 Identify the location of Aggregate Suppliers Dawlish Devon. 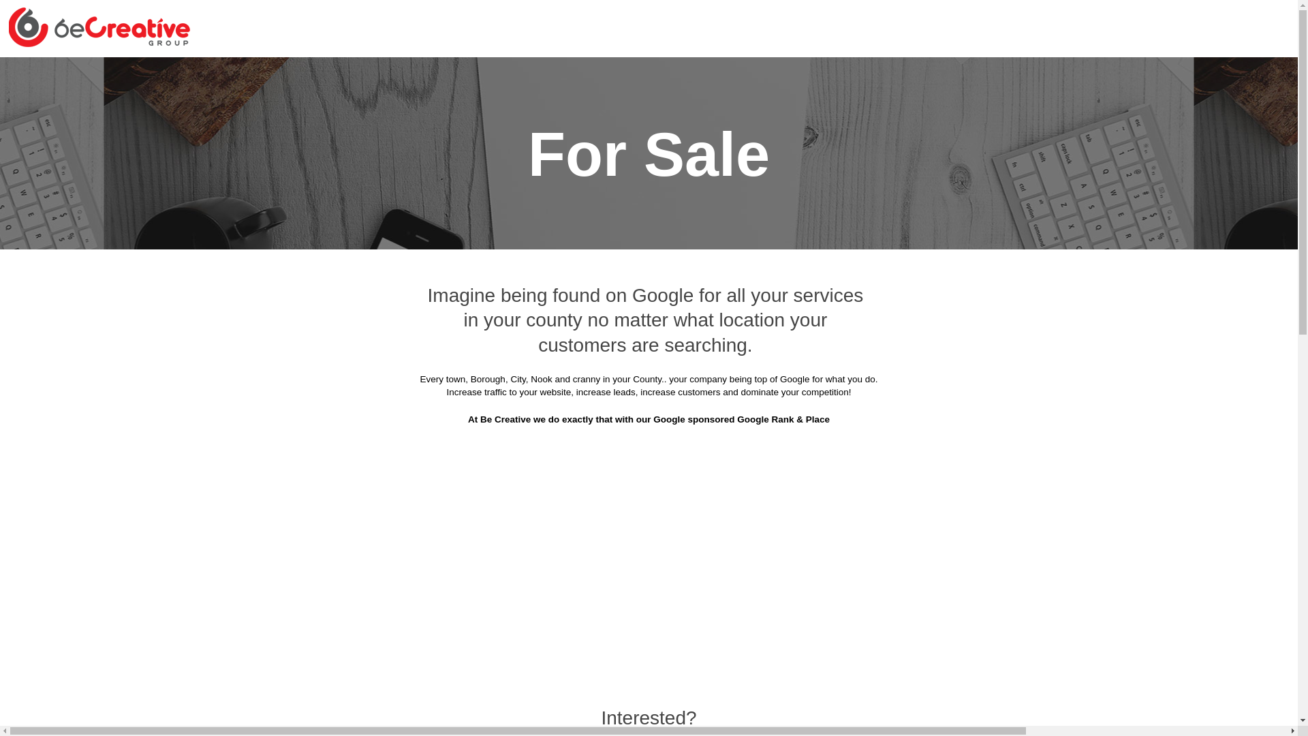
(595, 244).